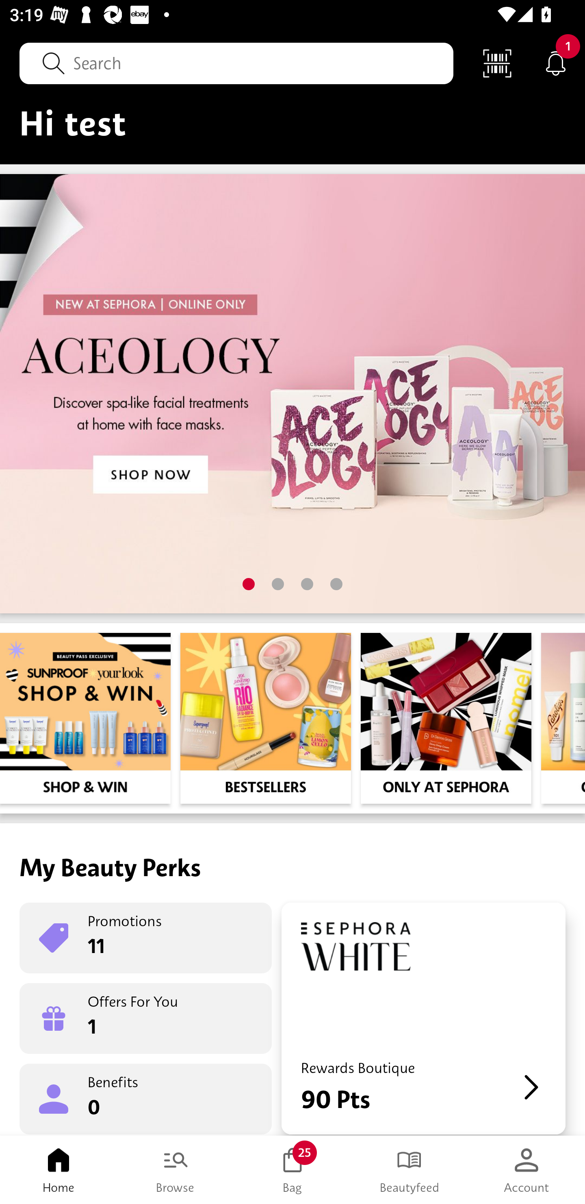 The image size is (585, 1204). I want to click on Scan Code, so click(497, 63).